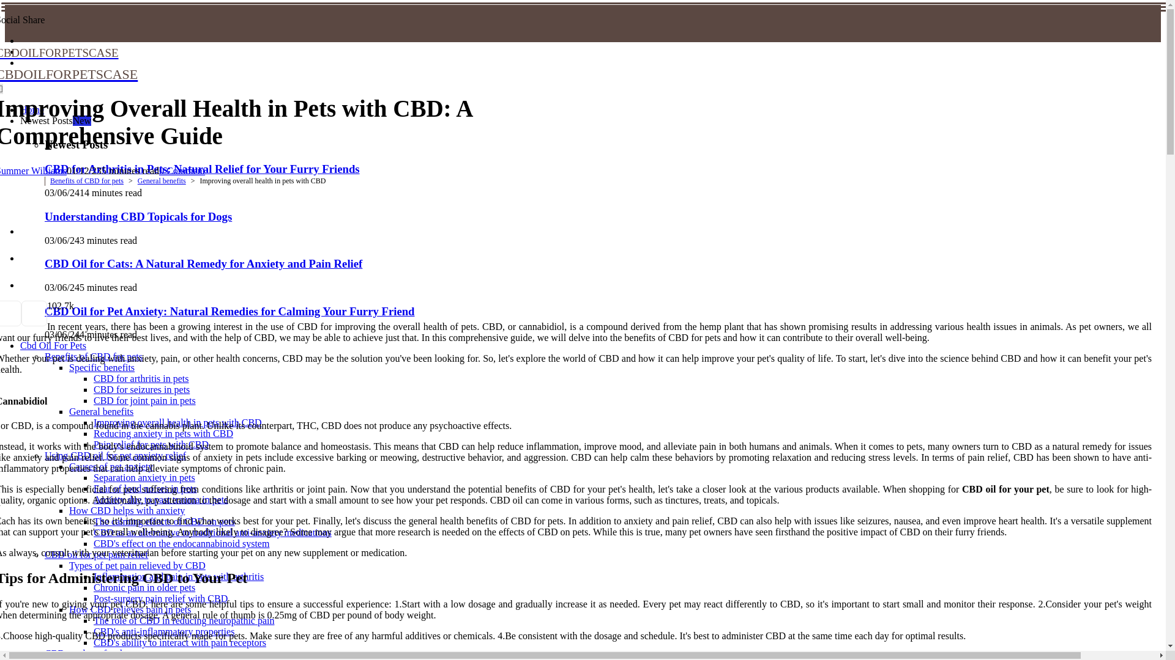 This screenshot has width=1175, height=660. I want to click on Improving overall health in pets with CBD, so click(177, 422).